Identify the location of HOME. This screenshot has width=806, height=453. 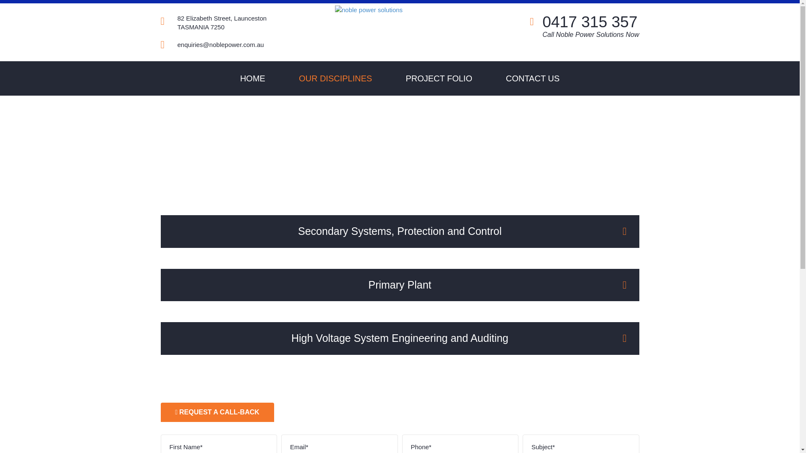
(371, 146).